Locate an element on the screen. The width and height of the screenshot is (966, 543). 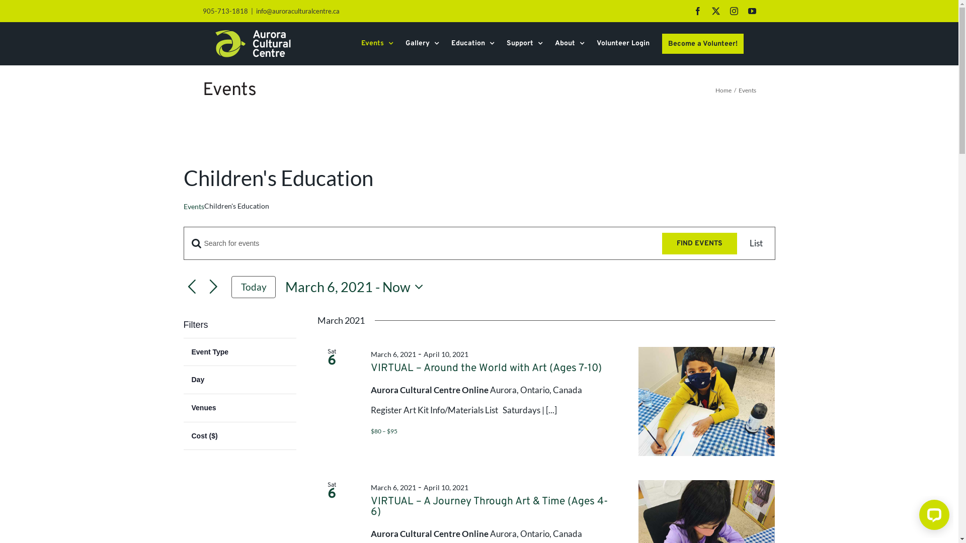
Facebook is located at coordinates (697, 11).